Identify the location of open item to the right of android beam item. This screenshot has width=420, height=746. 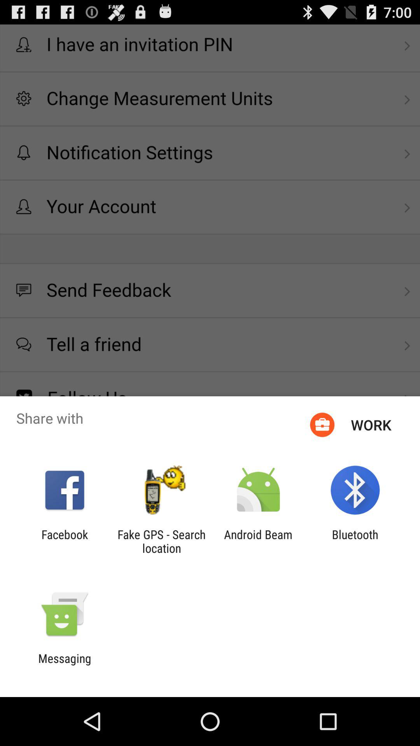
(355, 541).